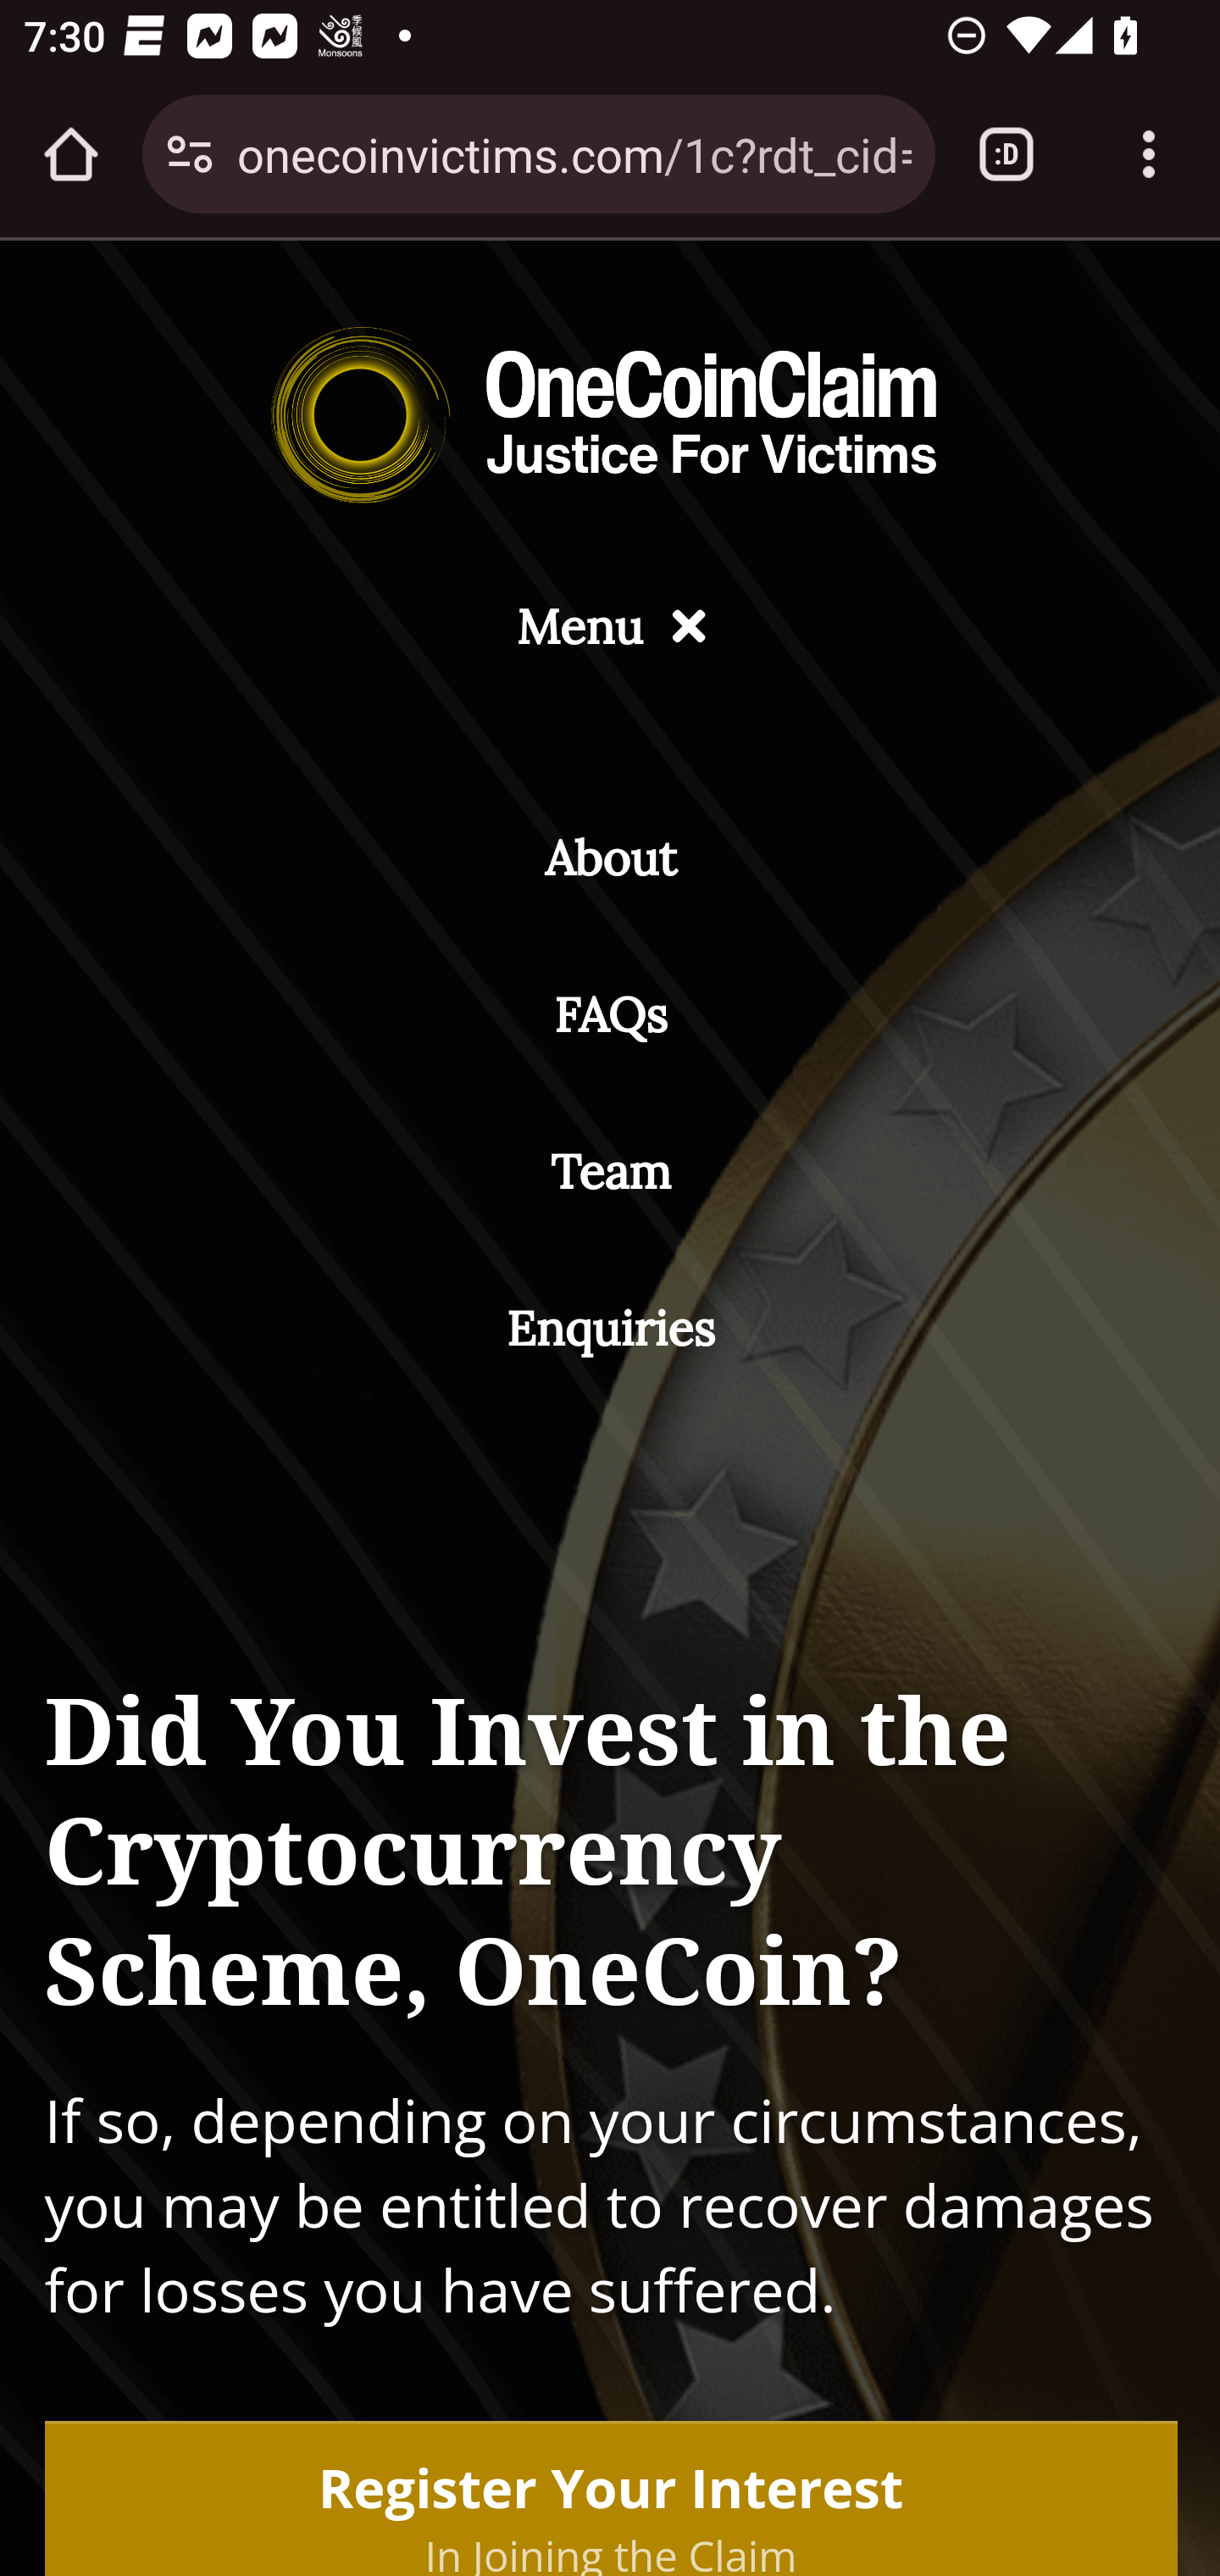  Describe the element at coordinates (190, 154) in the screenshot. I see `Connection is secure` at that location.